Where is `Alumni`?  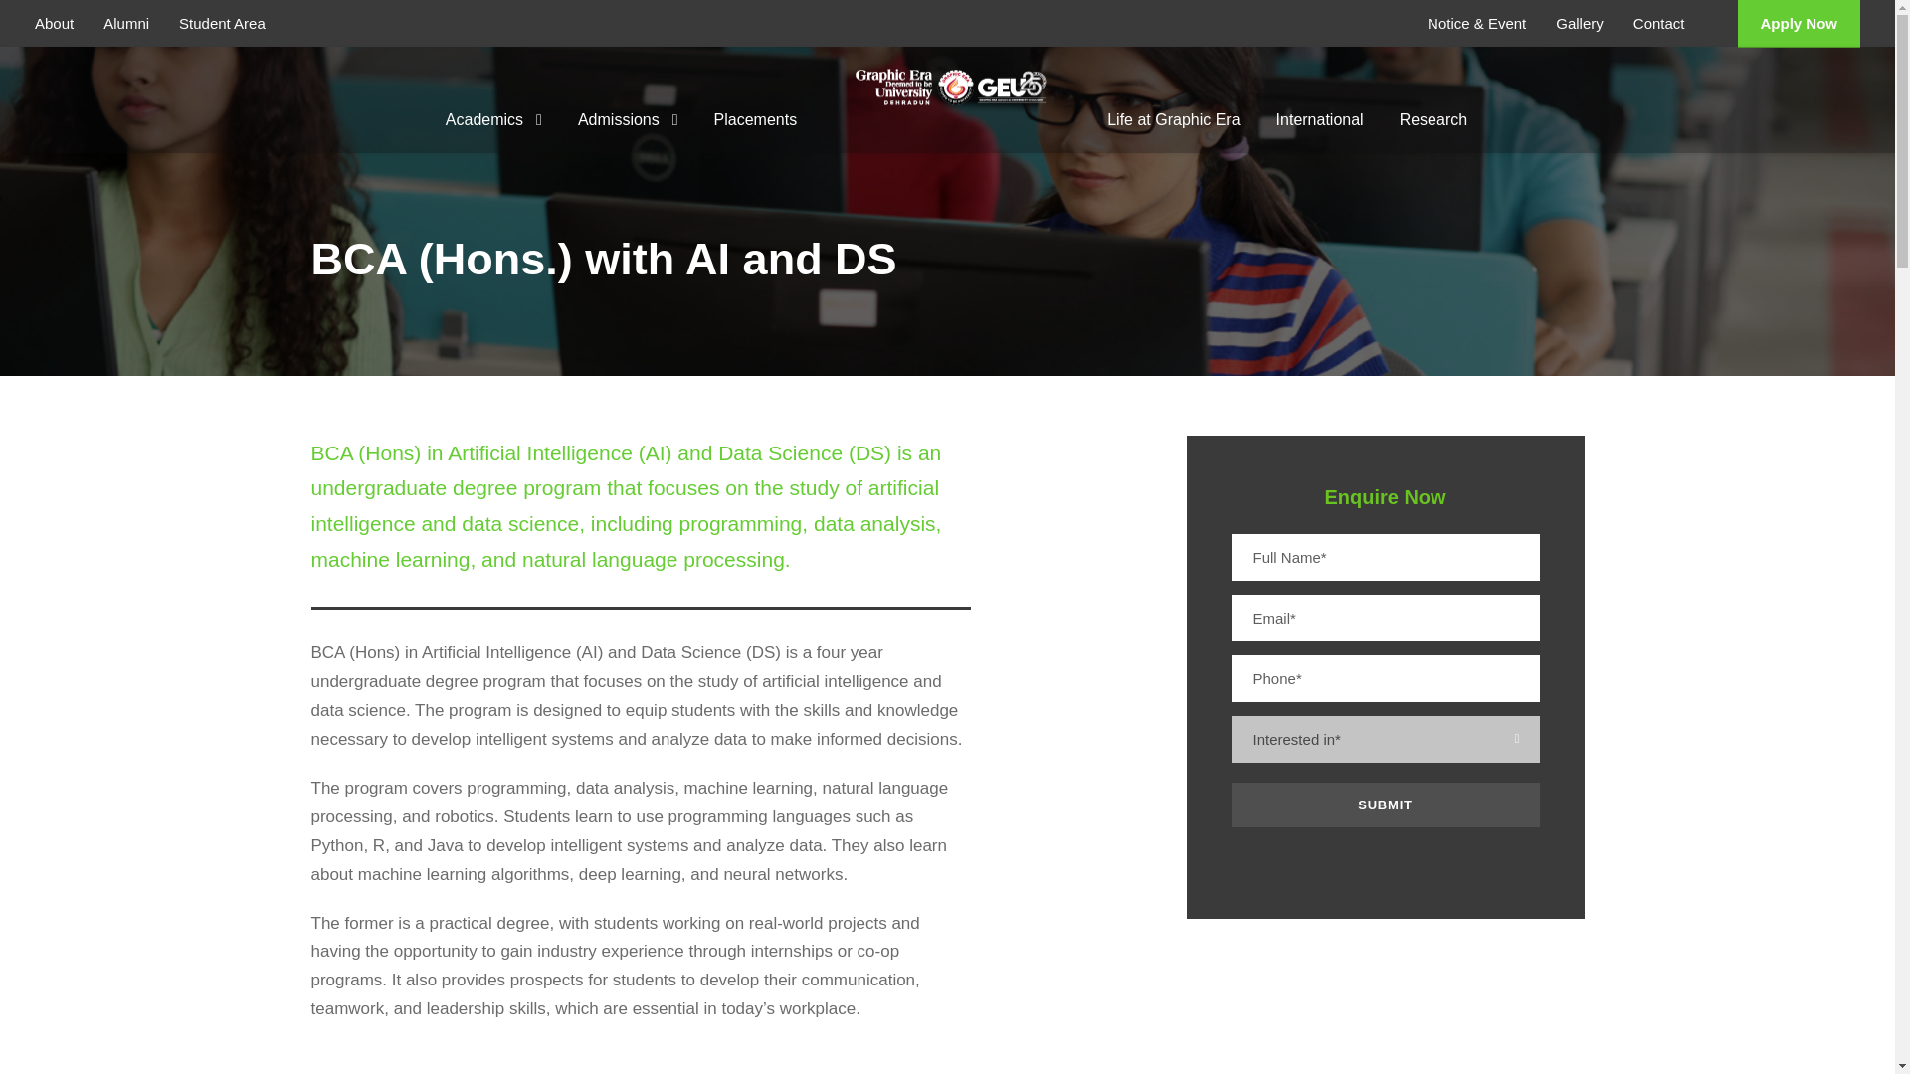 Alumni is located at coordinates (125, 24).